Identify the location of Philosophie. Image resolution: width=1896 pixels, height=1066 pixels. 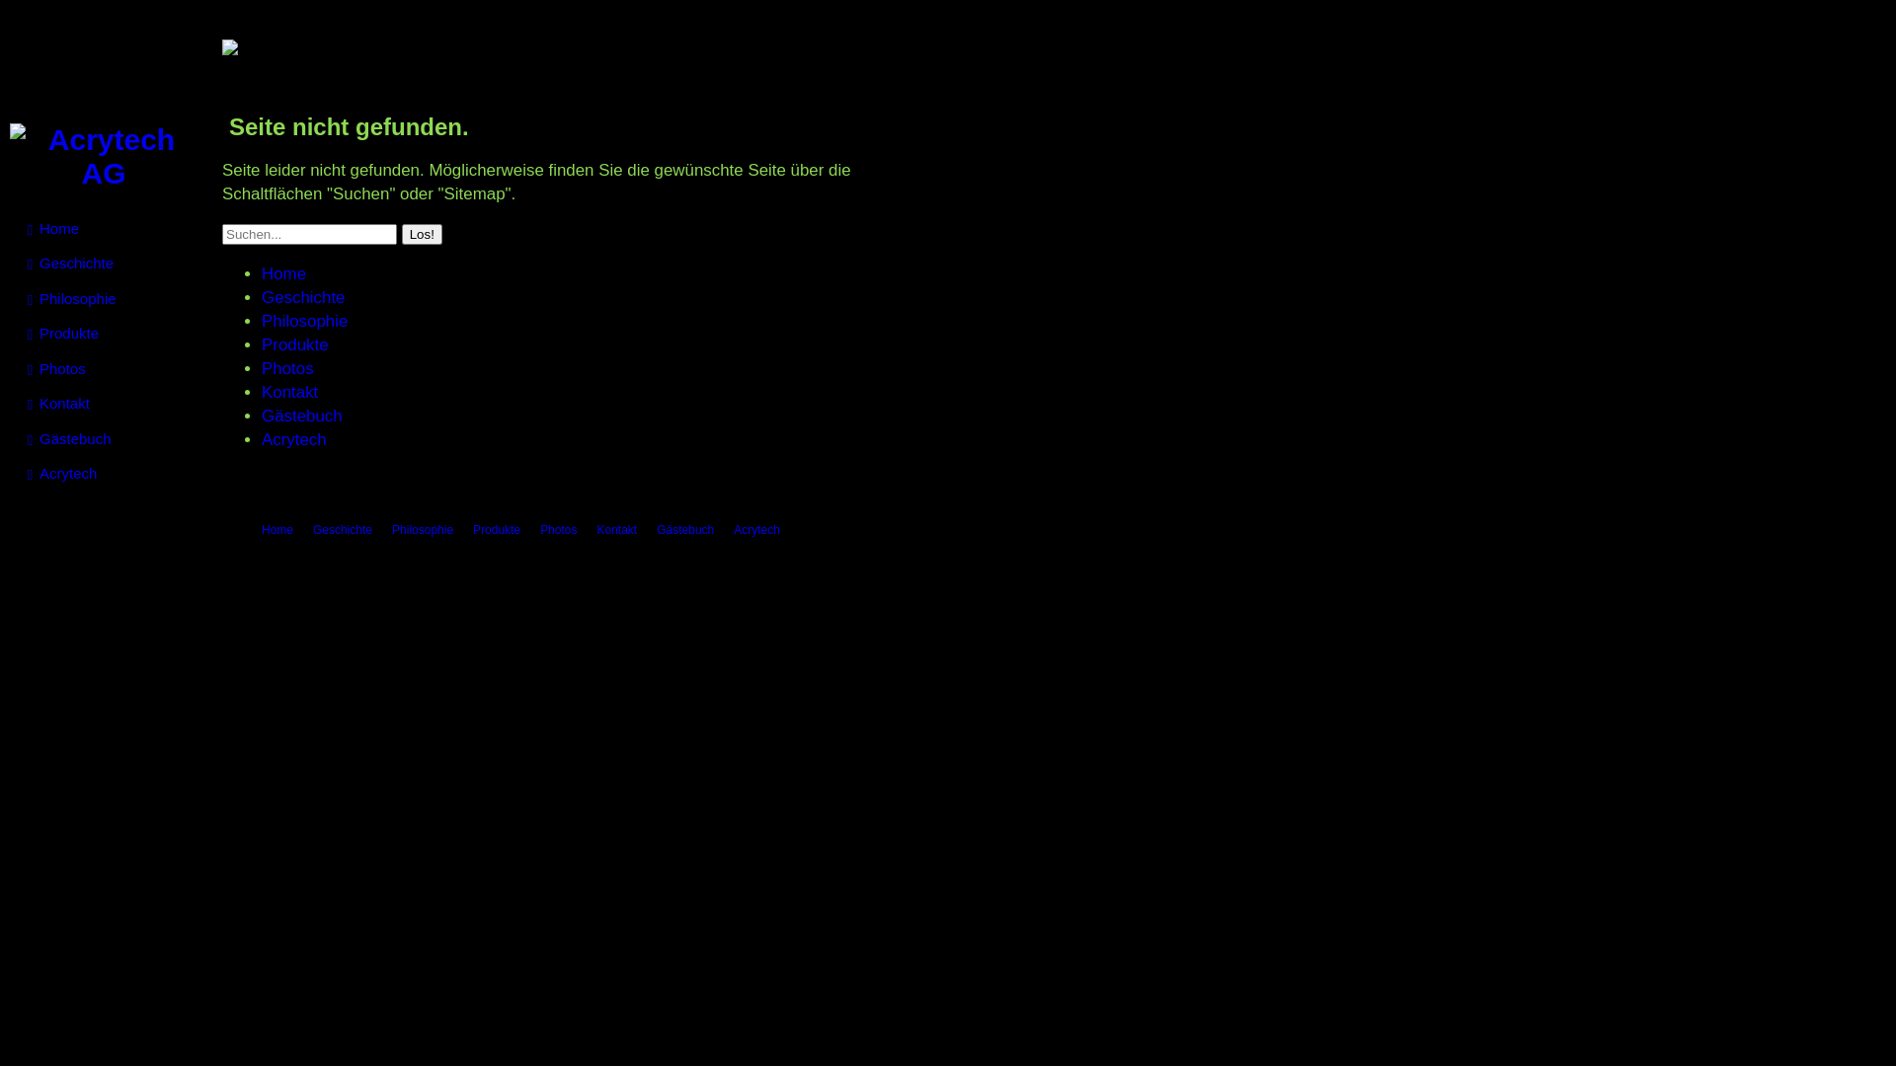
(113, 299).